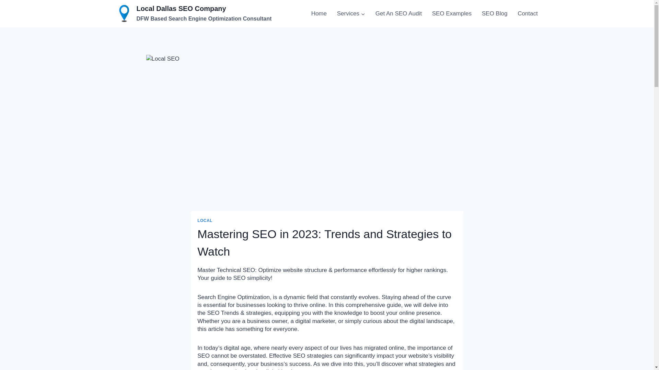 This screenshot has height=370, width=659. I want to click on SEO Blog, so click(494, 14).